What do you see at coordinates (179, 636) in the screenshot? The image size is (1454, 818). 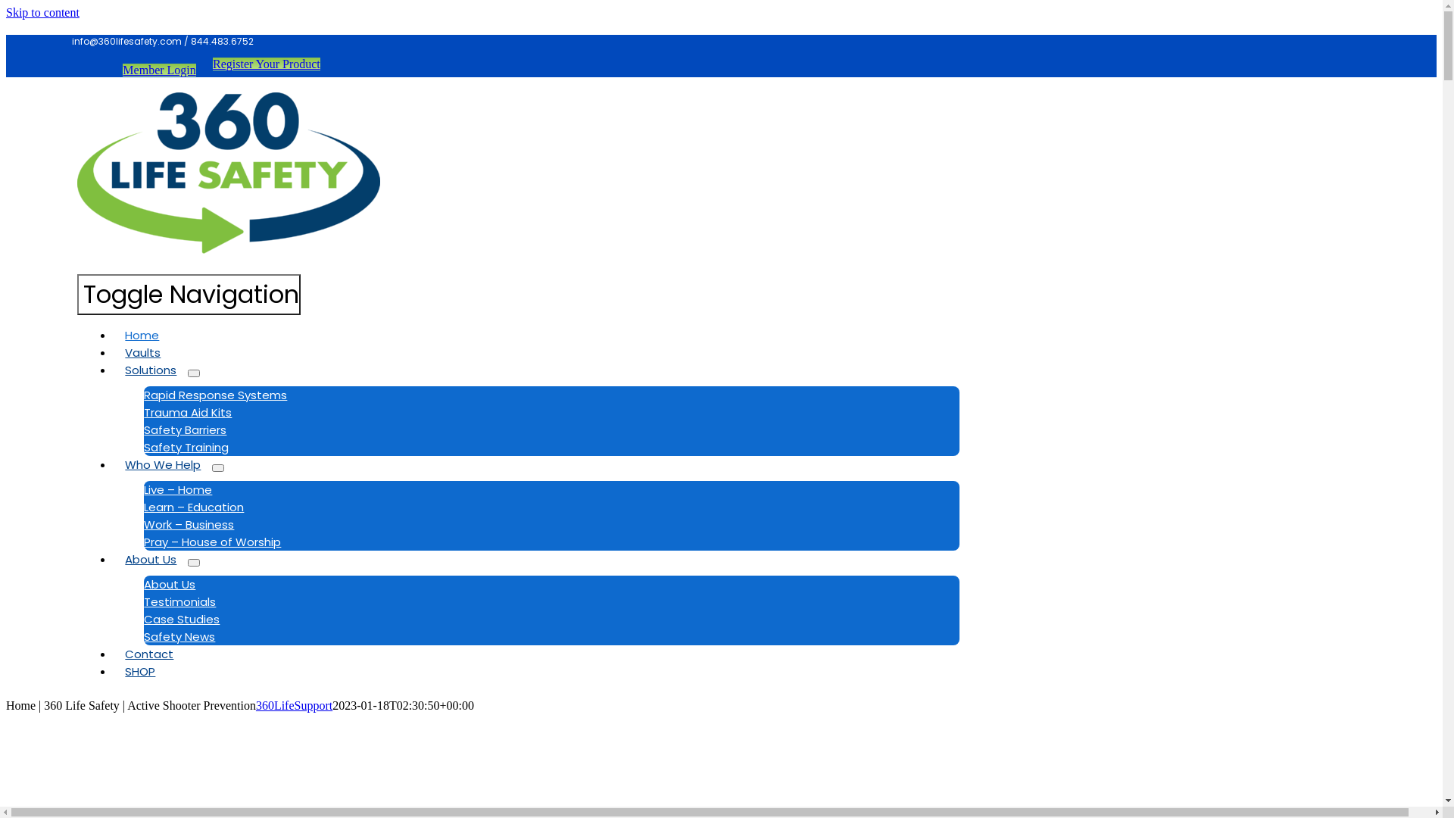 I see `Safety News` at bounding box center [179, 636].